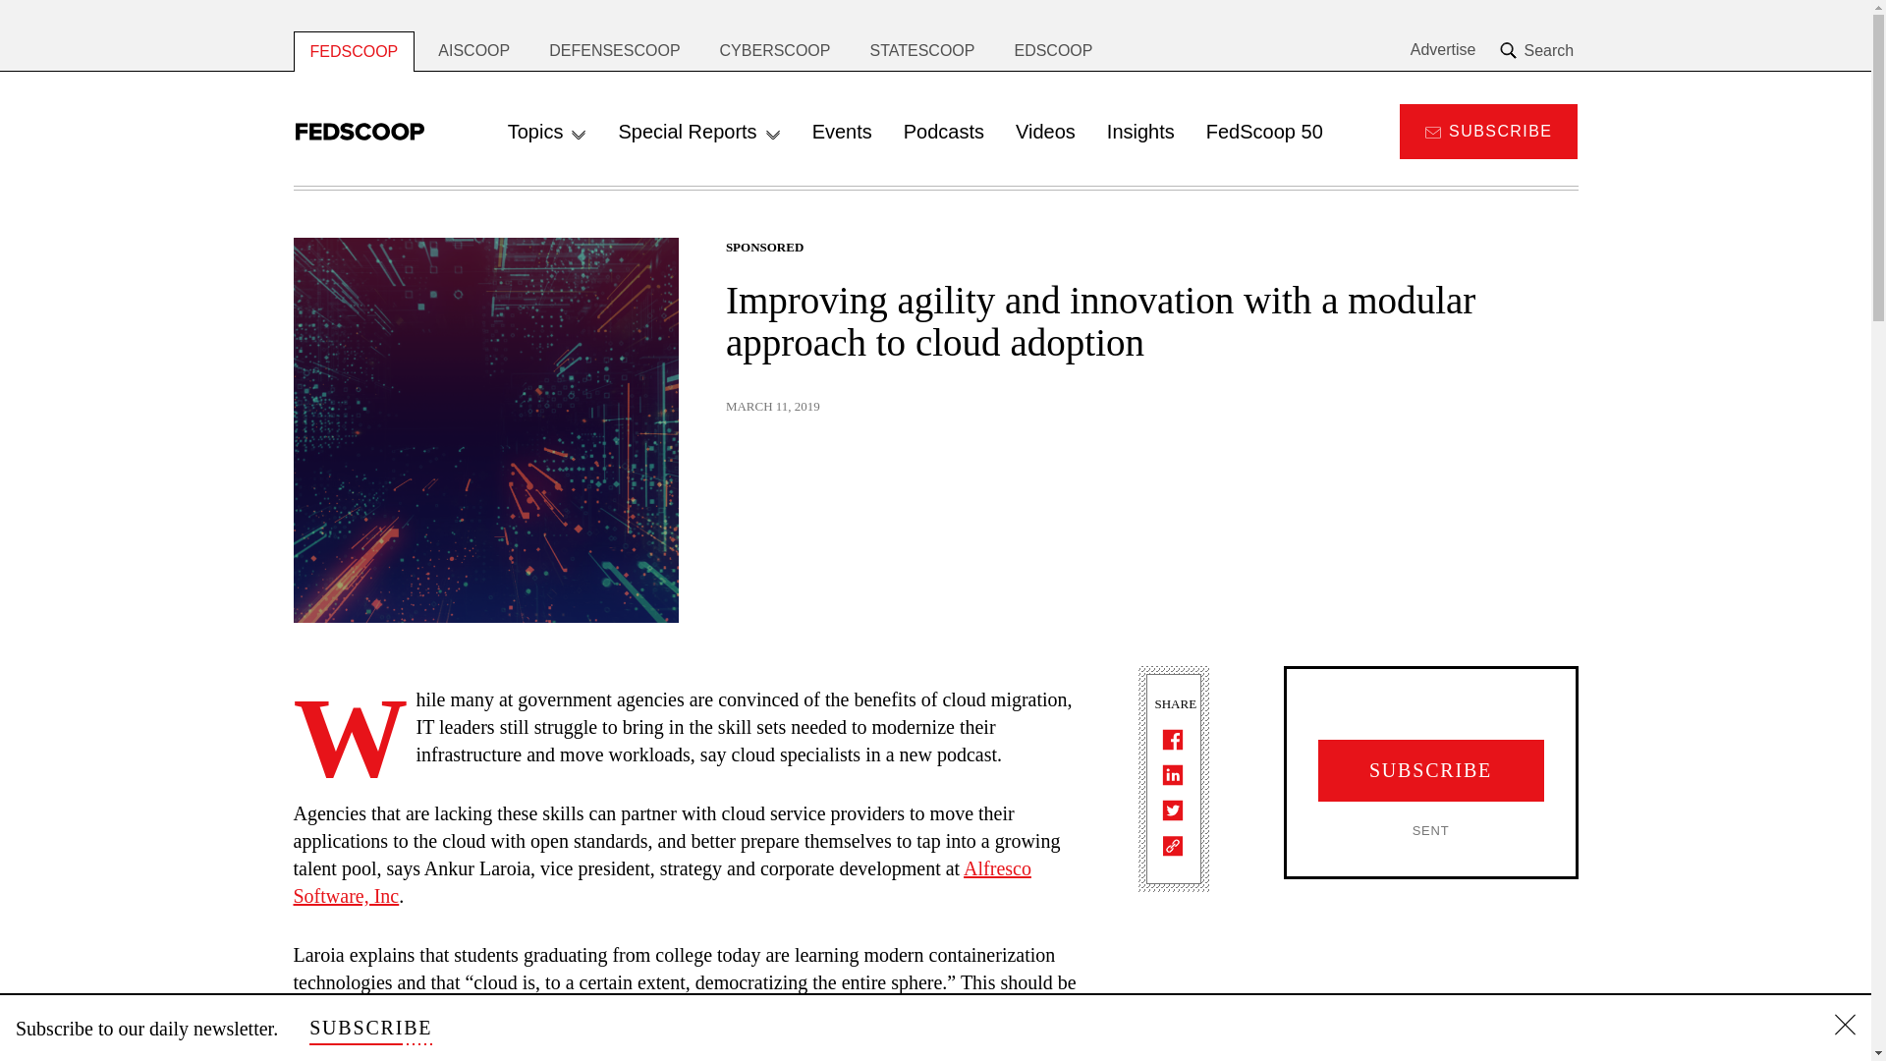 The image size is (1886, 1061). Describe the element at coordinates (1264, 132) in the screenshot. I see `FedScoop 50` at that location.